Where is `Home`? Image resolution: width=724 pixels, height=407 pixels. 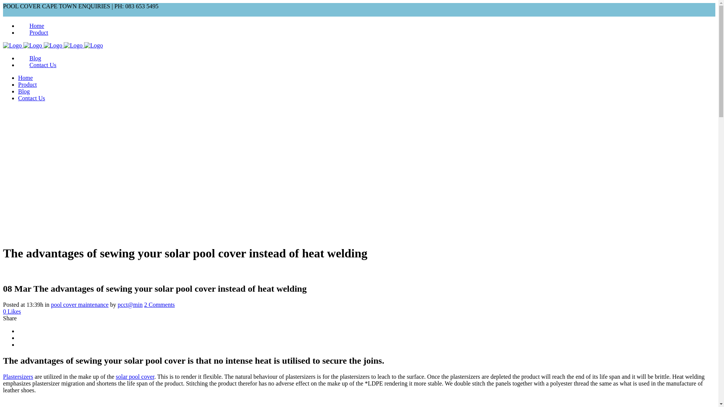
Home is located at coordinates (25, 78).